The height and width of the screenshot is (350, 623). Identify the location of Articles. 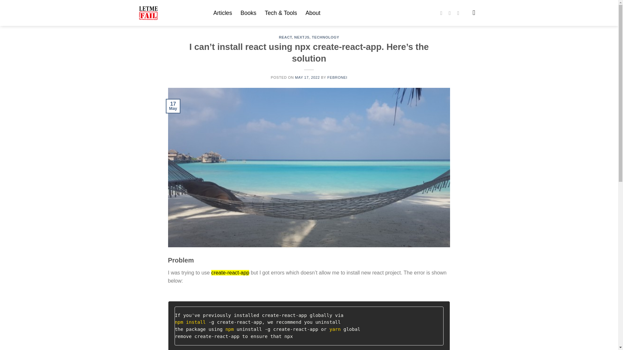
(223, 13).